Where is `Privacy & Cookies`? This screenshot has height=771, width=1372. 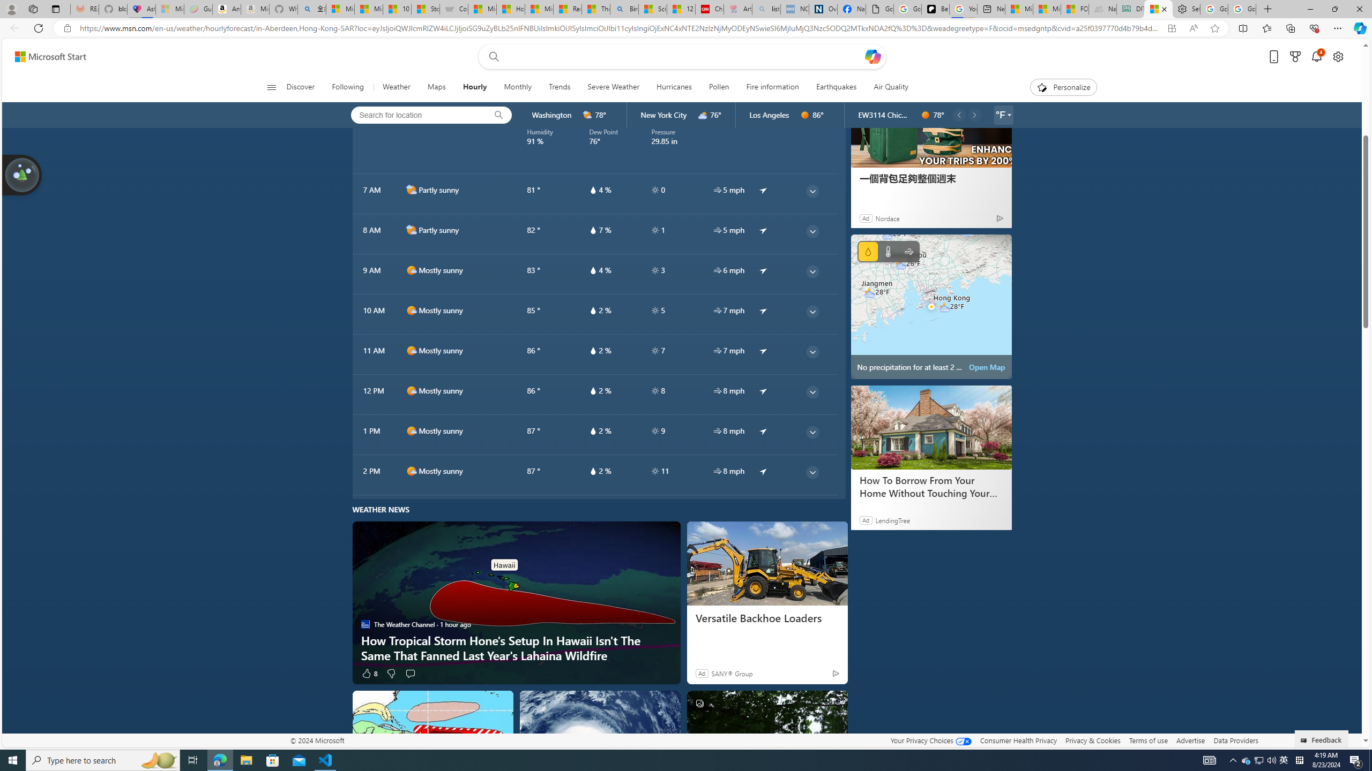 Privacy & Cookies is located at coordinates (1093, 740).